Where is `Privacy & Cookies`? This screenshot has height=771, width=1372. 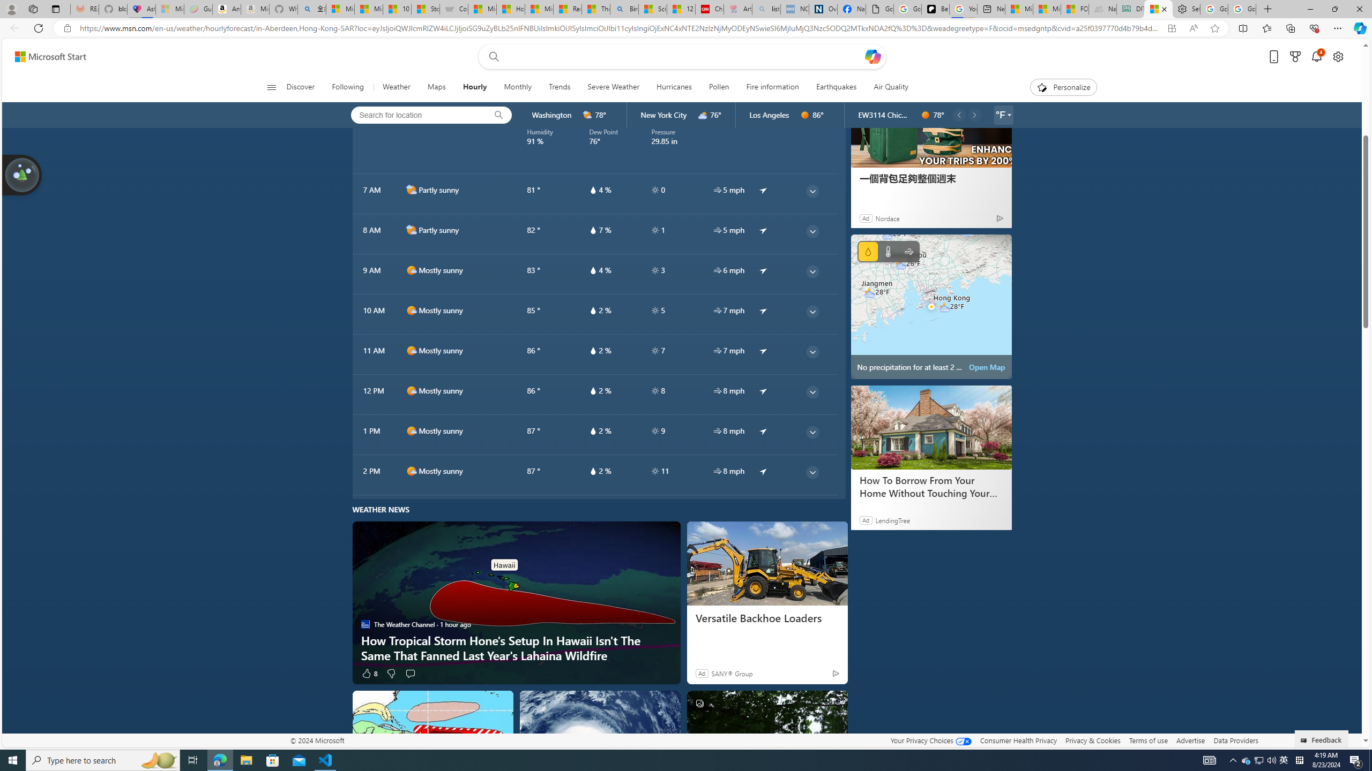 Privacy & Cookies is located at coordinates (1093, 740).